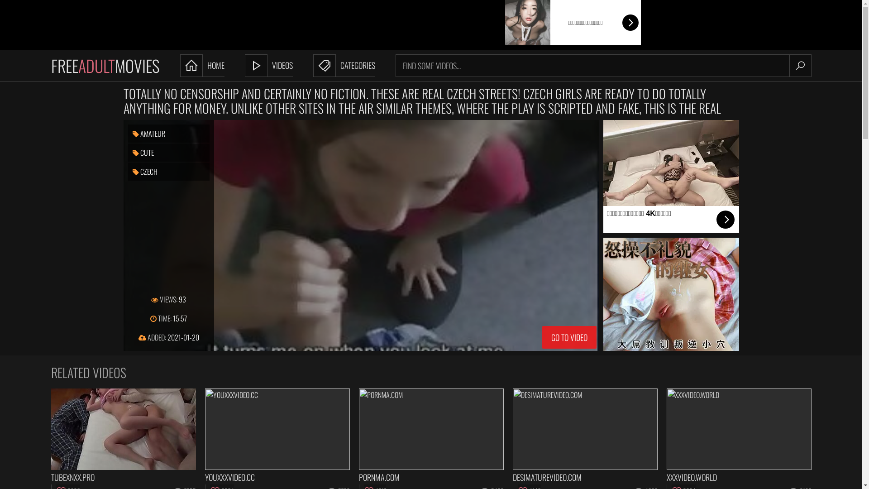 This screenshot has height=489, width=869. I want to click on AMATEUR, so click(168, 134).